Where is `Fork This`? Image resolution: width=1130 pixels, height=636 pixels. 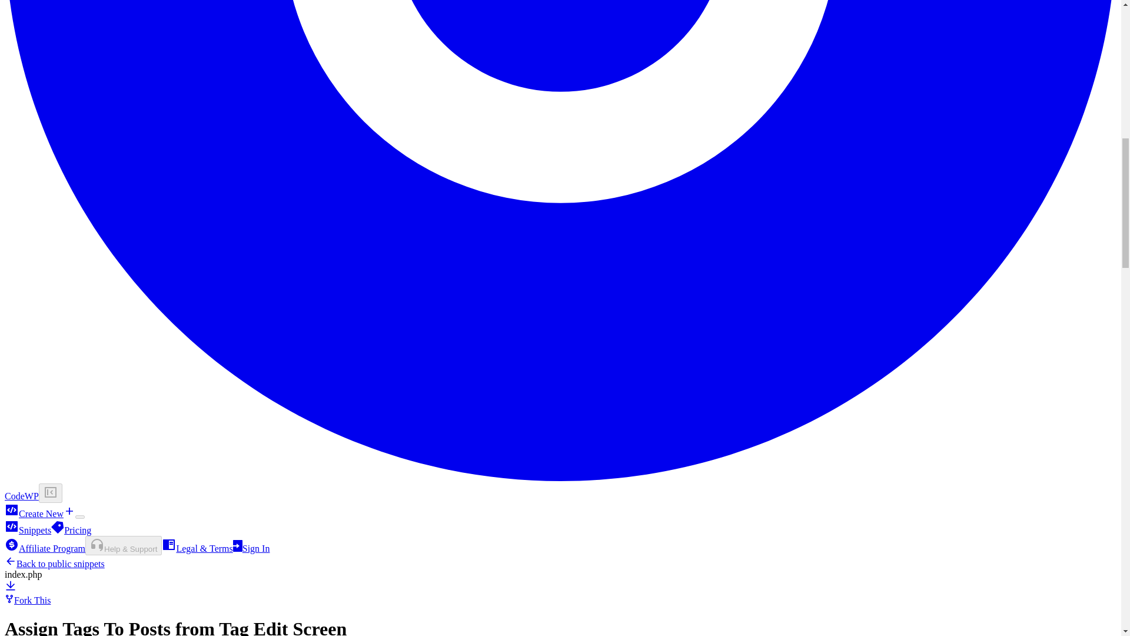 Fork This is located at coordinates (27, 600).